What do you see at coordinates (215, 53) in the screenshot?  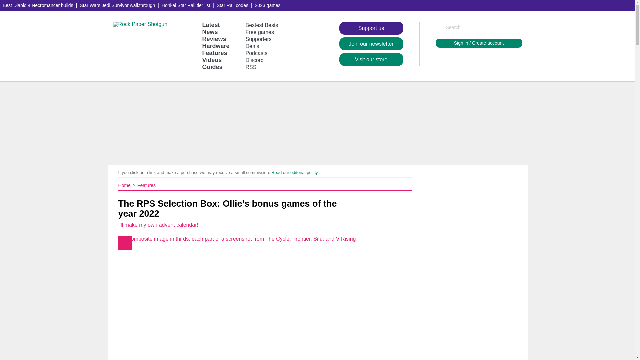 I see `Features` at bounding box center [215, 53].